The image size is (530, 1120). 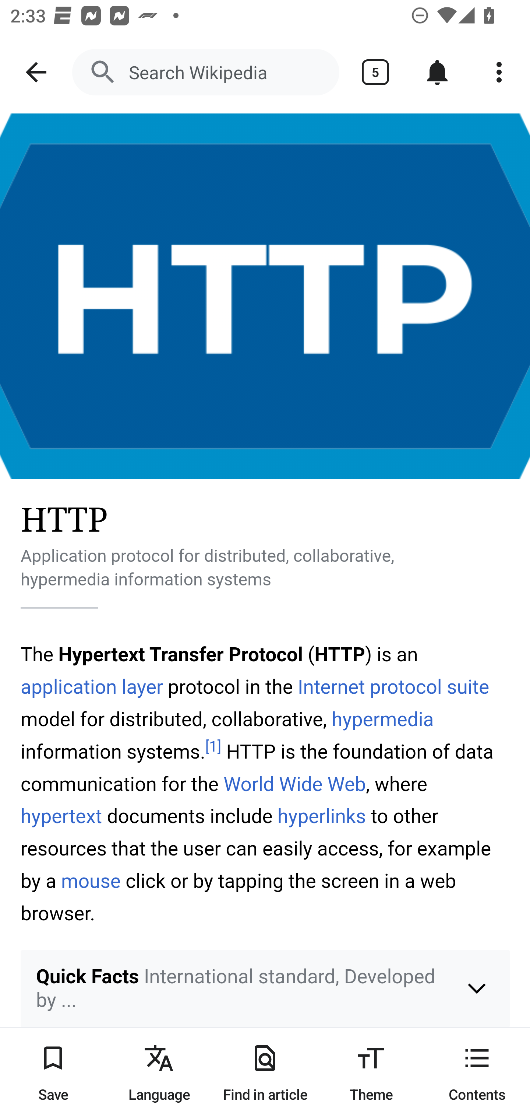 What do you see at coordinates (375, 72) in the screenshot?
I see `Show tabs 5` at bounding box center [375, 72].